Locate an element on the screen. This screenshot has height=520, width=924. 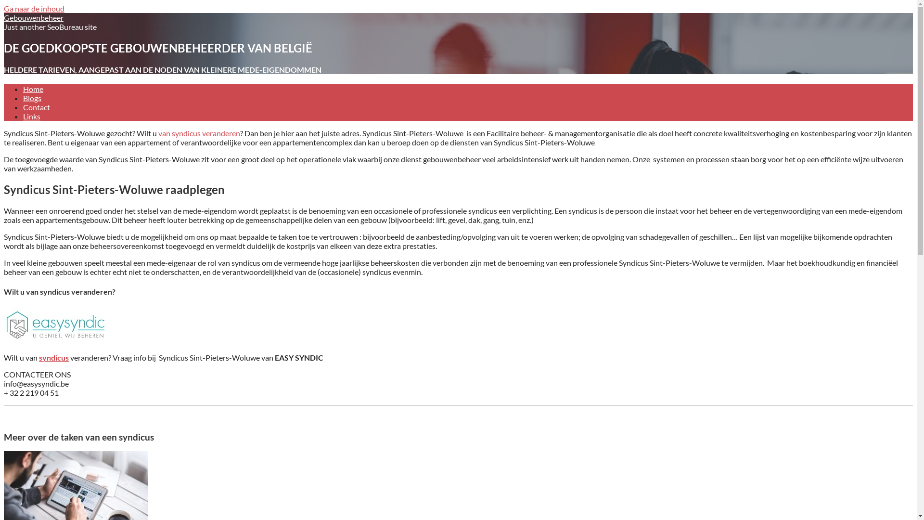
Contact is located at coordinates (37, 107).